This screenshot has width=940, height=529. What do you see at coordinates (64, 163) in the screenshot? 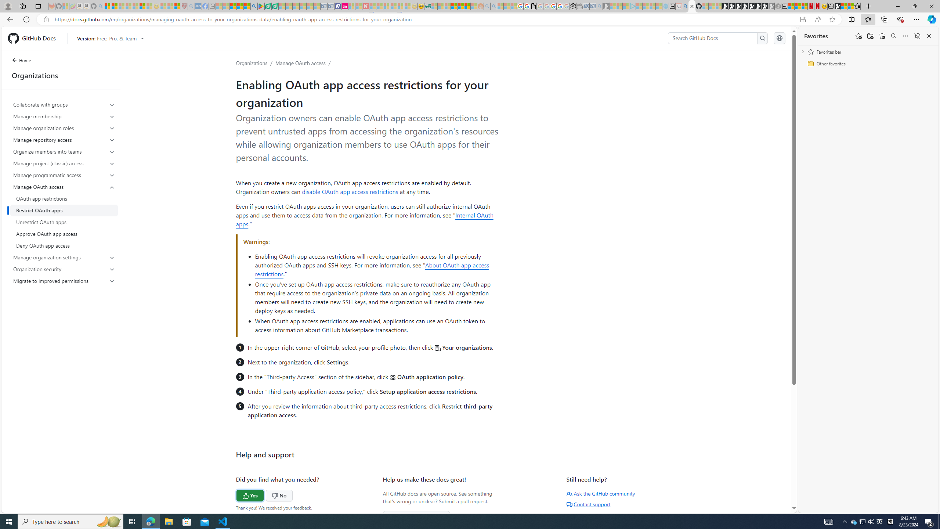
I see `Manage project (classic) access` at bounding box center [64, 163].